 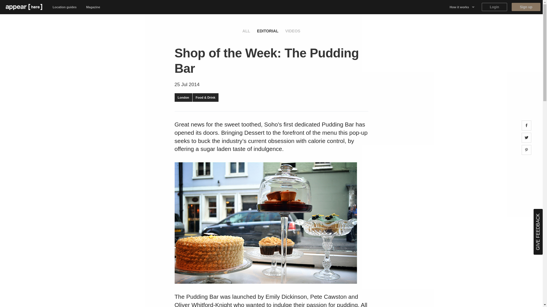 What do you see at coordinates (462, 21) in the screenshot?
I see `Why Appear Here` at bounding box center [462, 21].